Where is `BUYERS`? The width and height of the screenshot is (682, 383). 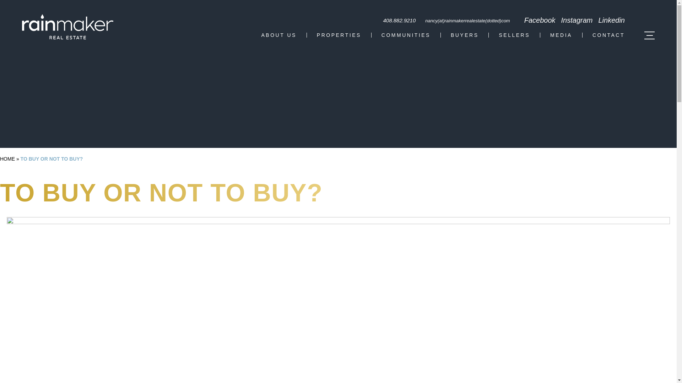
BUYERS is located at coordinates (465, 35).